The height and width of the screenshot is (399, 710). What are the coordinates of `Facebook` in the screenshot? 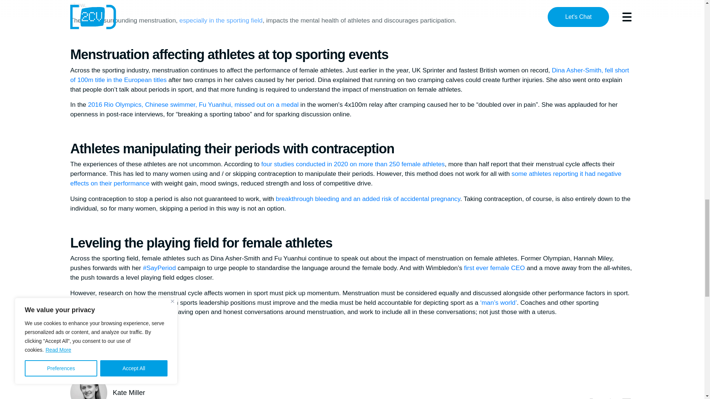 It's located at (589, 398).